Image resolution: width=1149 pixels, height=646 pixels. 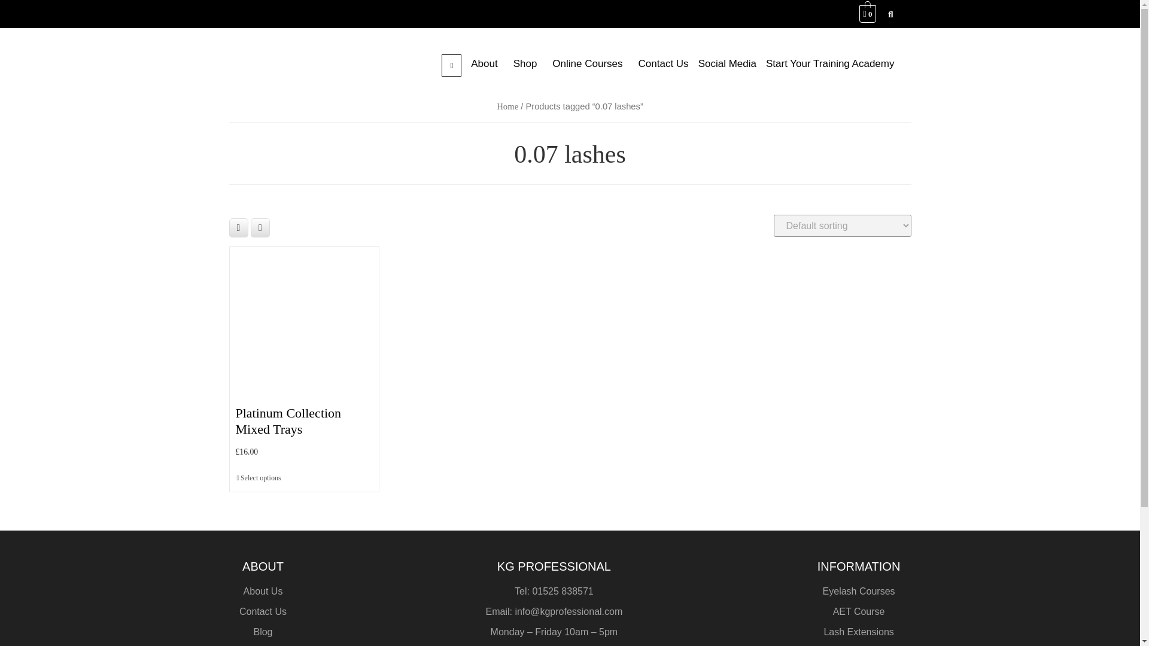 What do you see at coordinates (868, 13) in the screenshot?
I see `0` at bounding box center [868, 13].